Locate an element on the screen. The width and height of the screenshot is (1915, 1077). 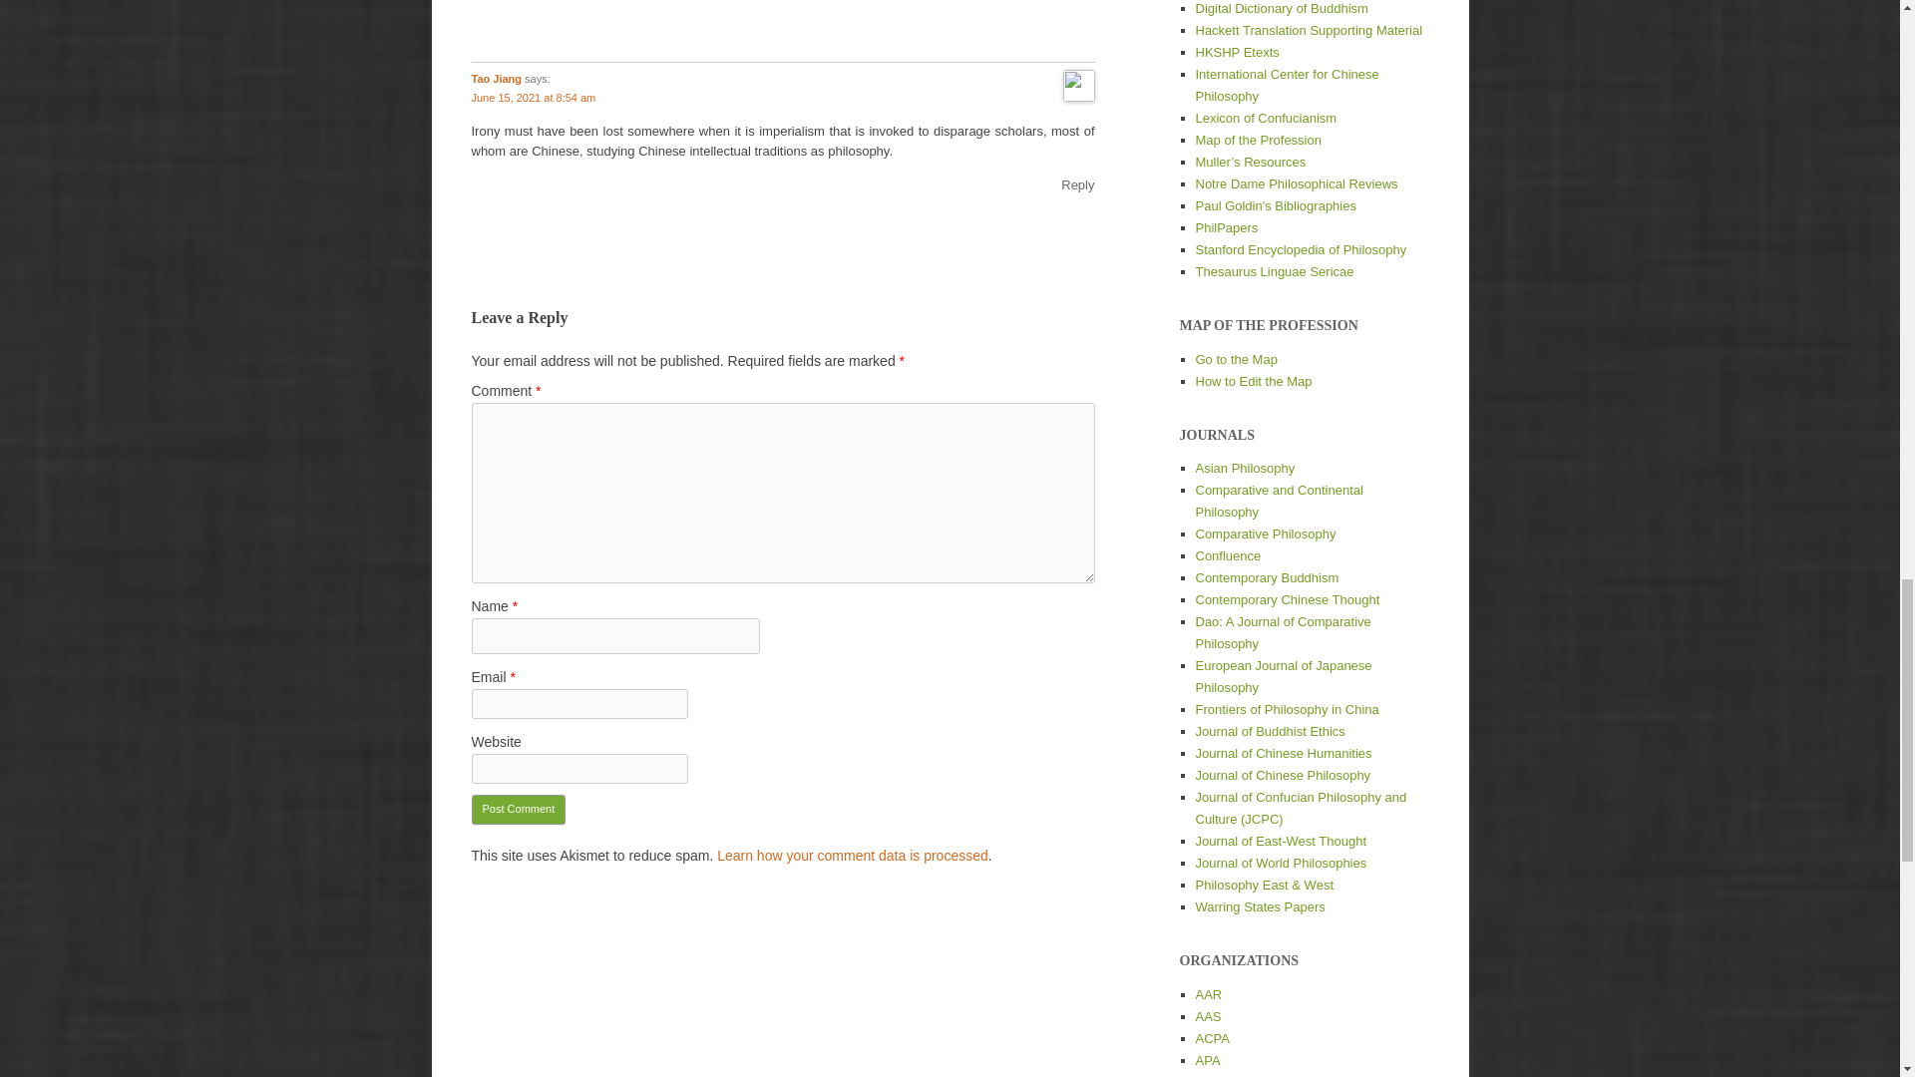
American Academy of Religion is located at coordinates (1208, 995).